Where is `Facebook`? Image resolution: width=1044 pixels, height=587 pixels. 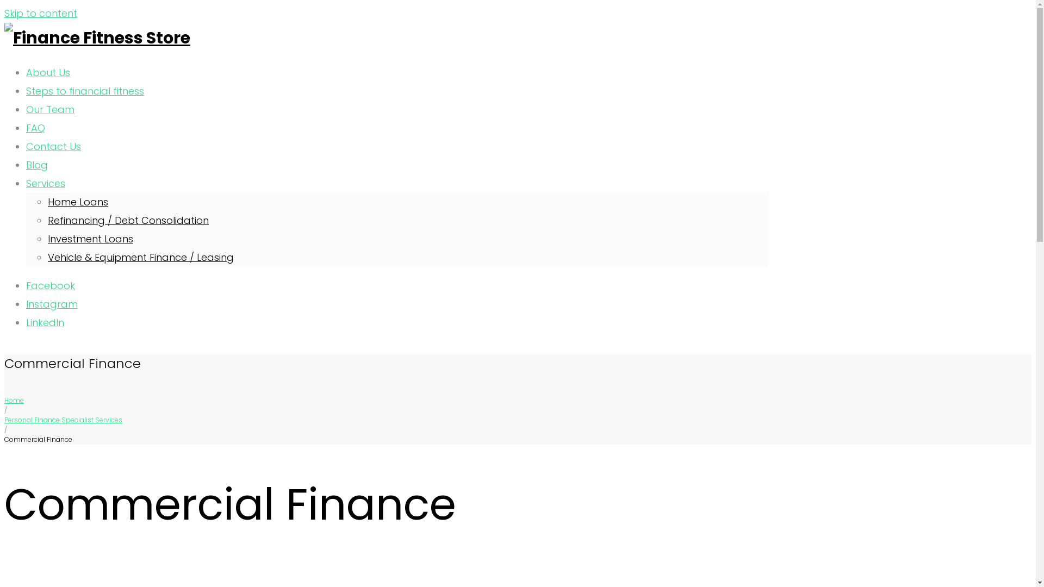 Facebook is located at coordinates (51, 286).